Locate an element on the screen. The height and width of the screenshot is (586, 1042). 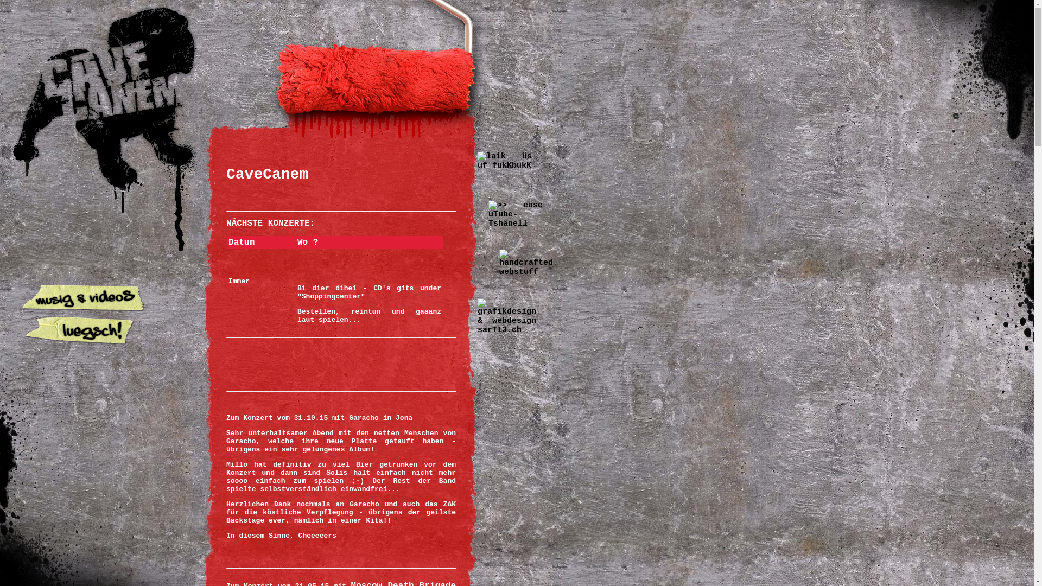
  is located at coordinates (84, 429).